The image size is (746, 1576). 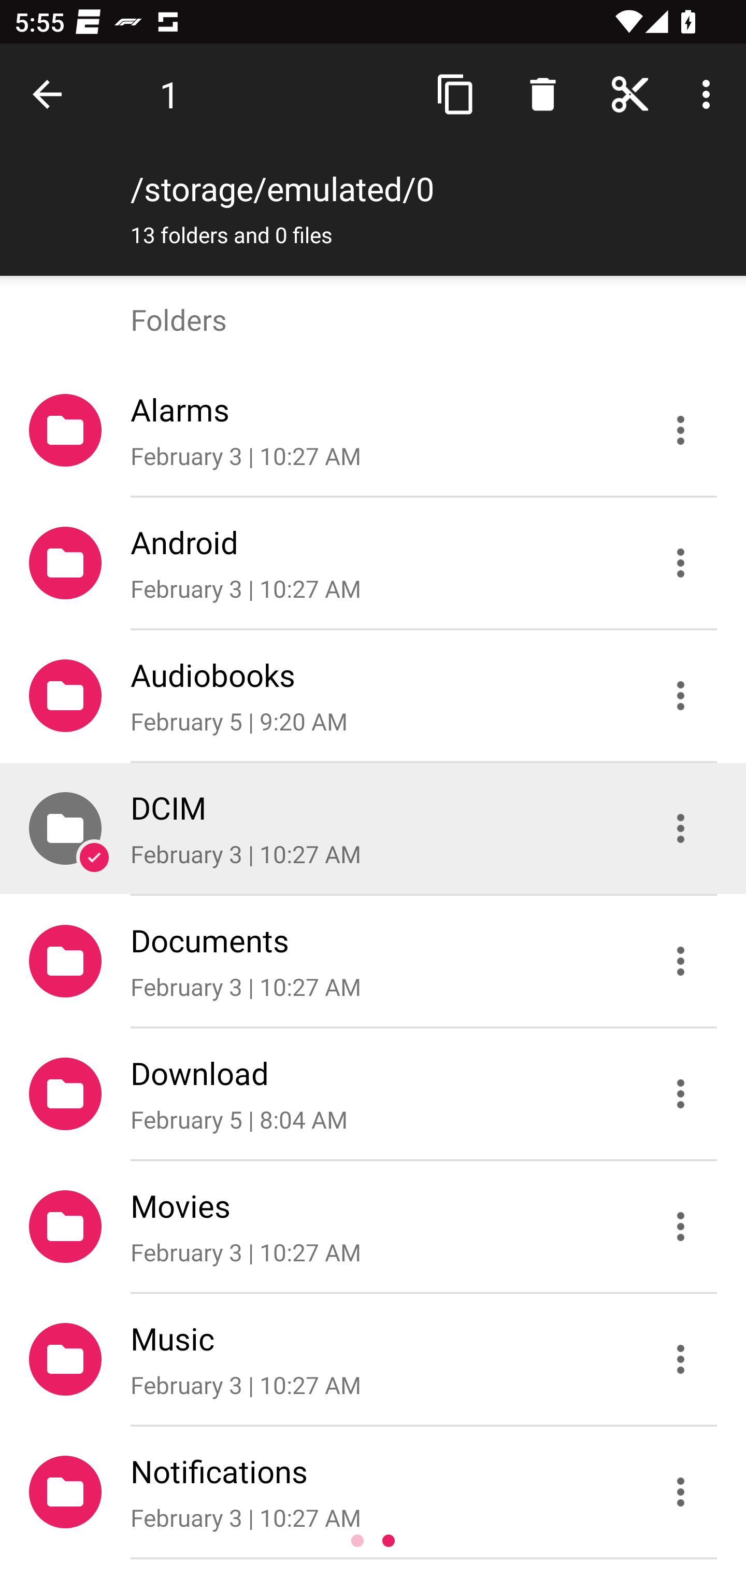 I want to click on Notifications February 3 | 10:27 AM, so click(x=373, y=1491).